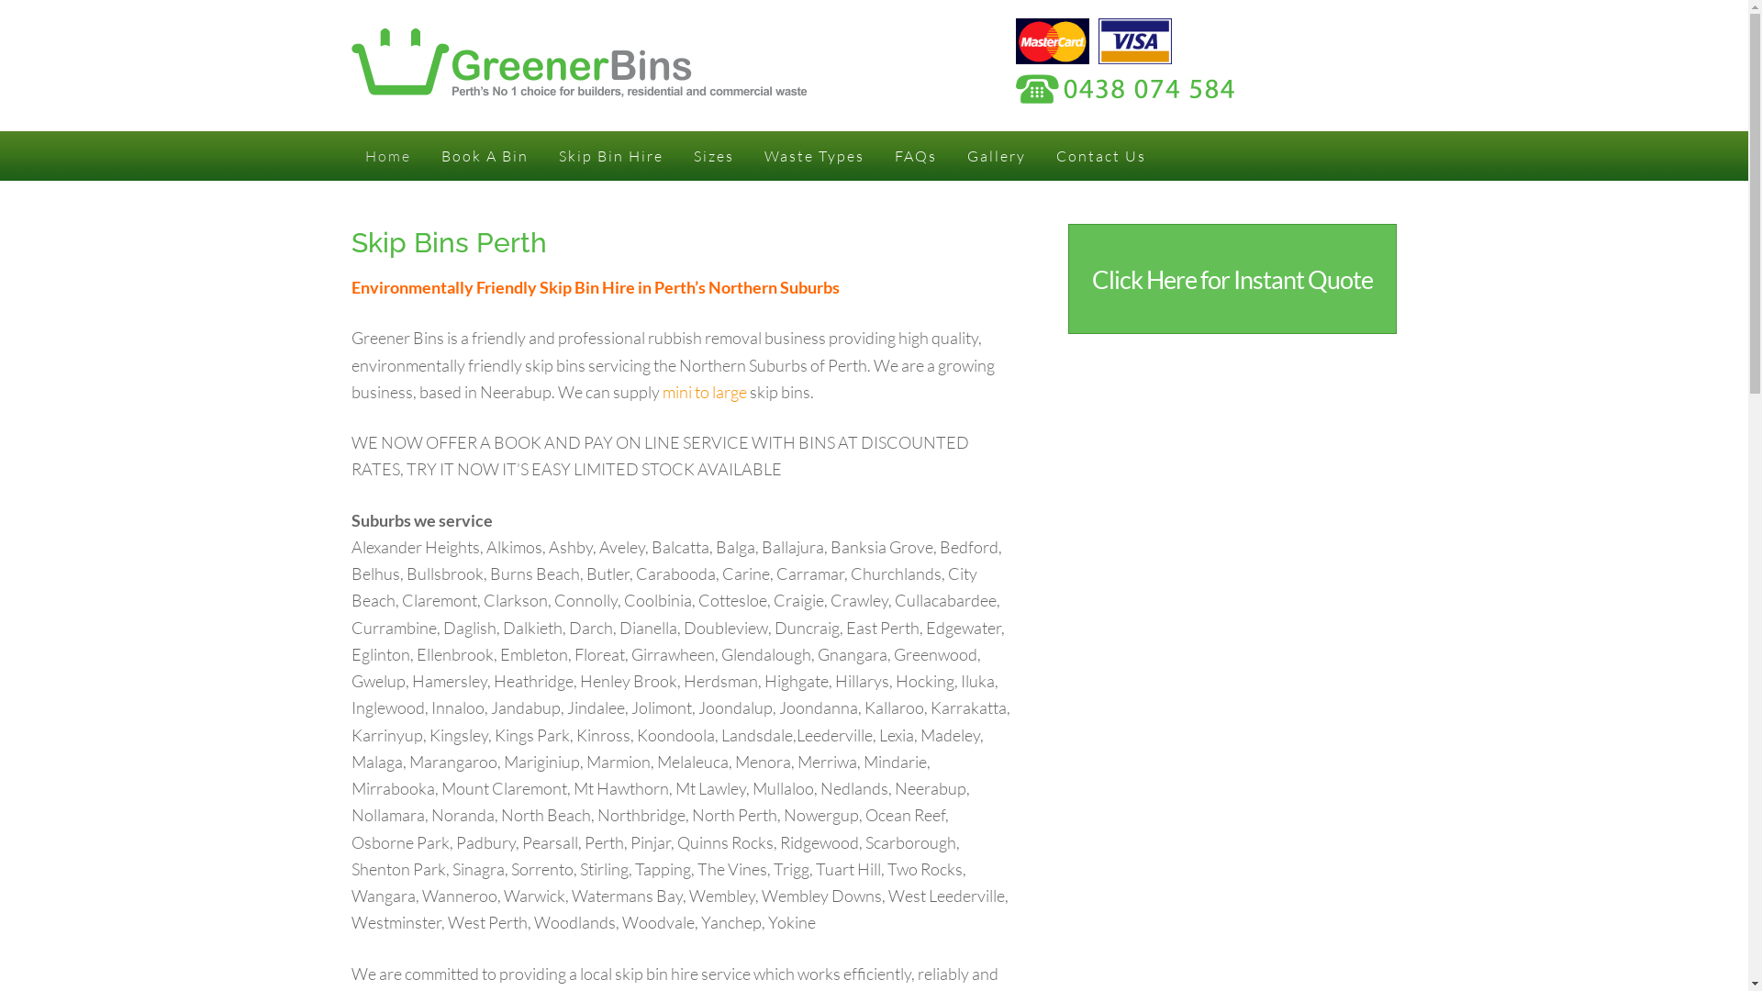 The image size is (1762, 991). I want to click on Gallery, so click(996, 156).